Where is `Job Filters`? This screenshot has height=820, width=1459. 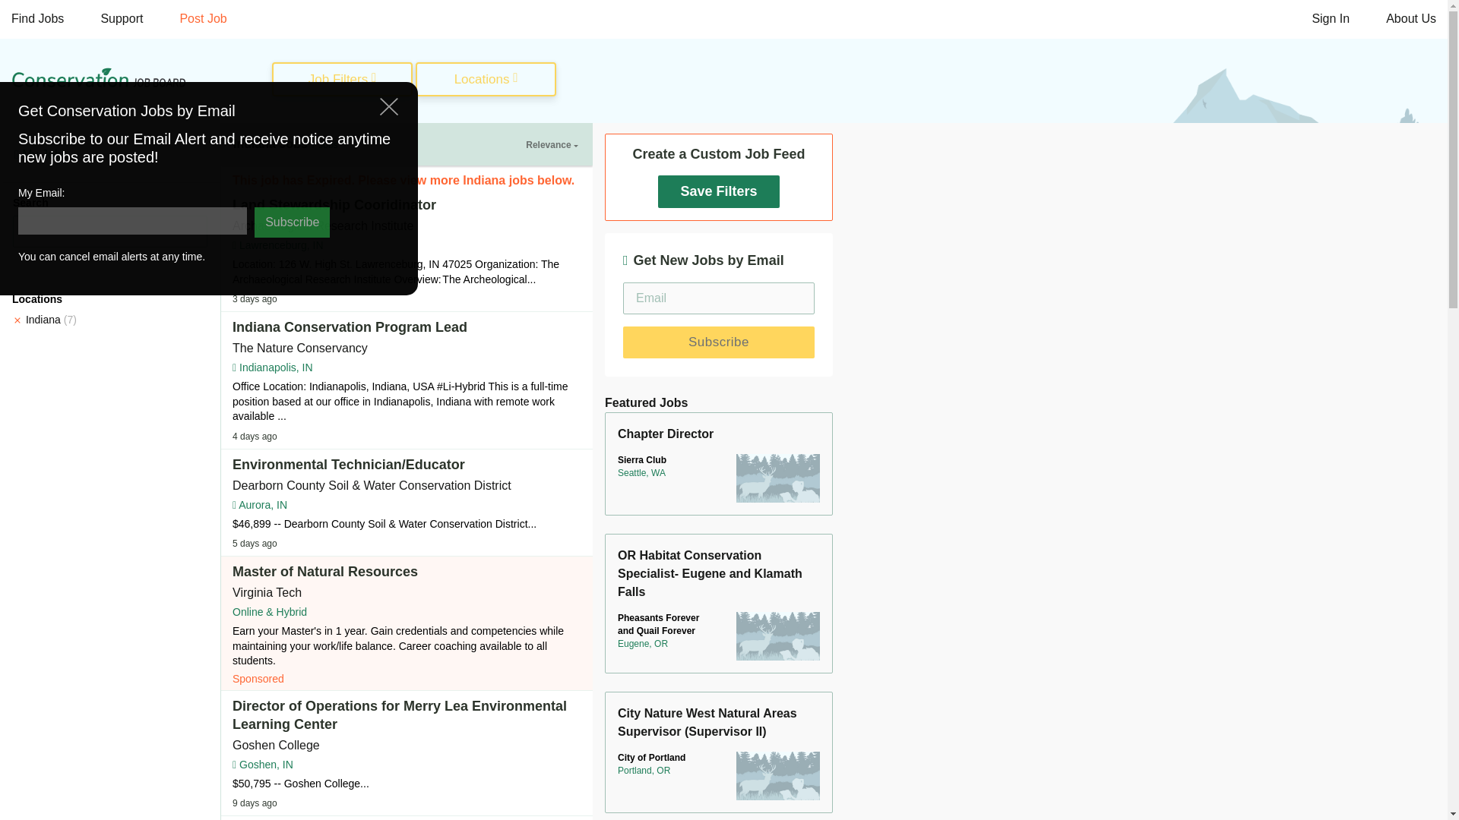 Job Filters is located at coordinates (342, 80).